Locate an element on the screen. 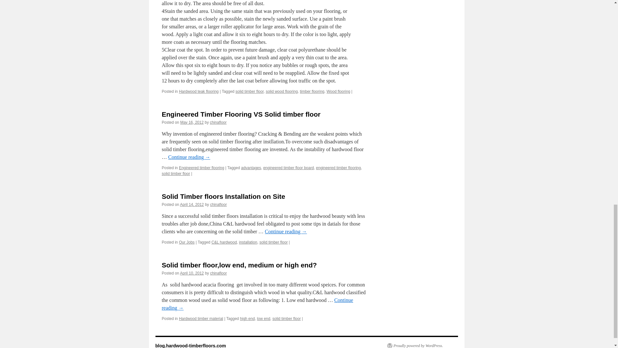 The image size is (618, 348). April 10, 2012 is located at coordinates (192, 273).